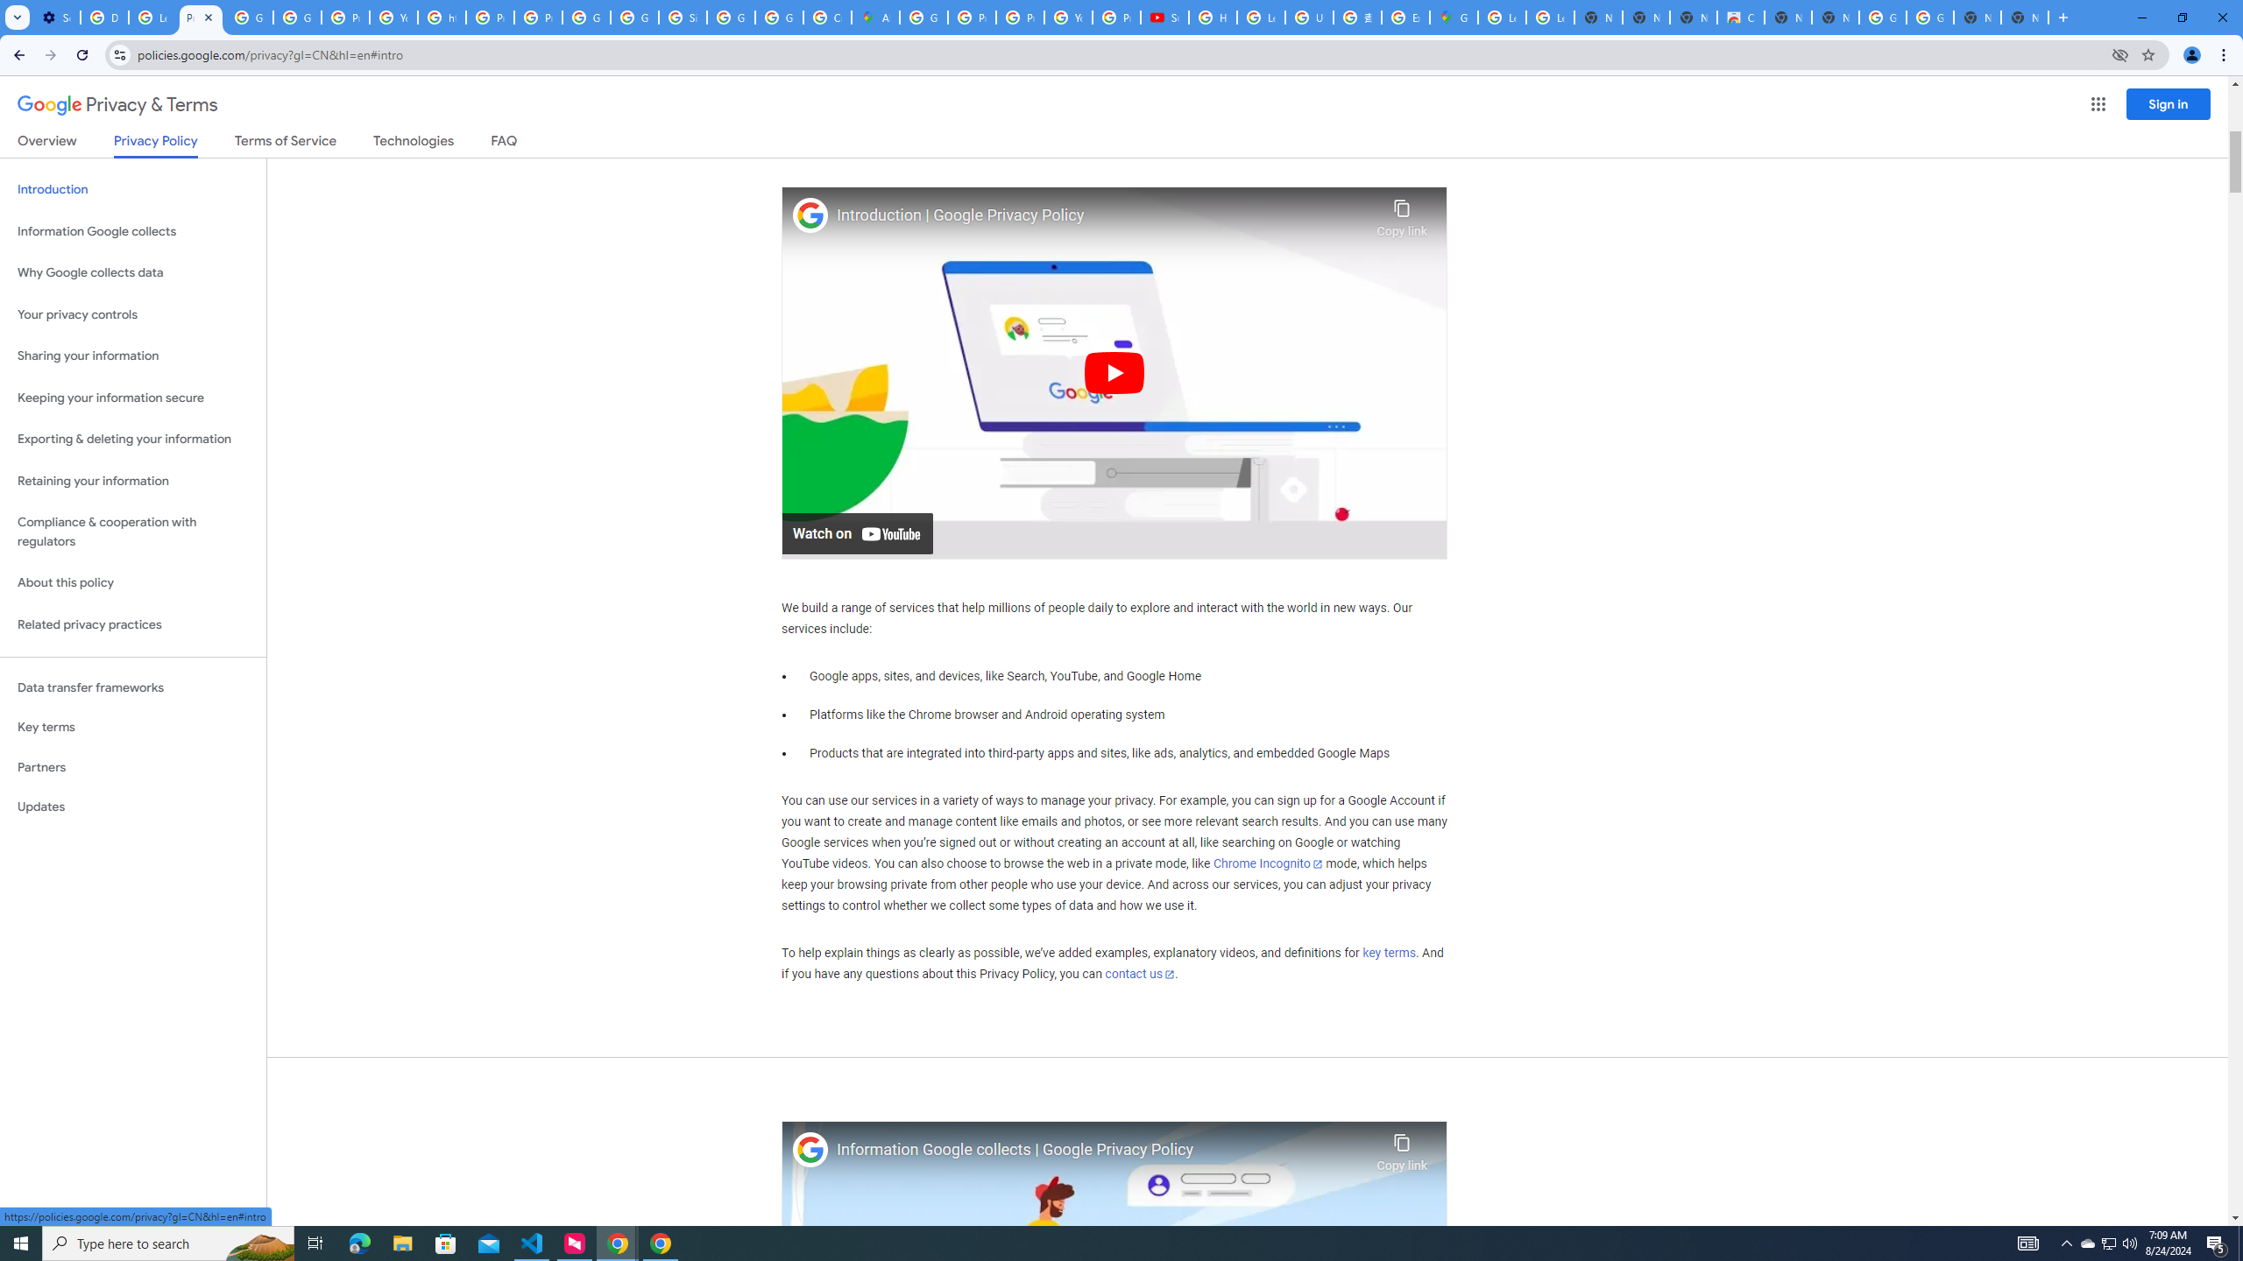  I want to click on Sharing your information, so click(133, 356).